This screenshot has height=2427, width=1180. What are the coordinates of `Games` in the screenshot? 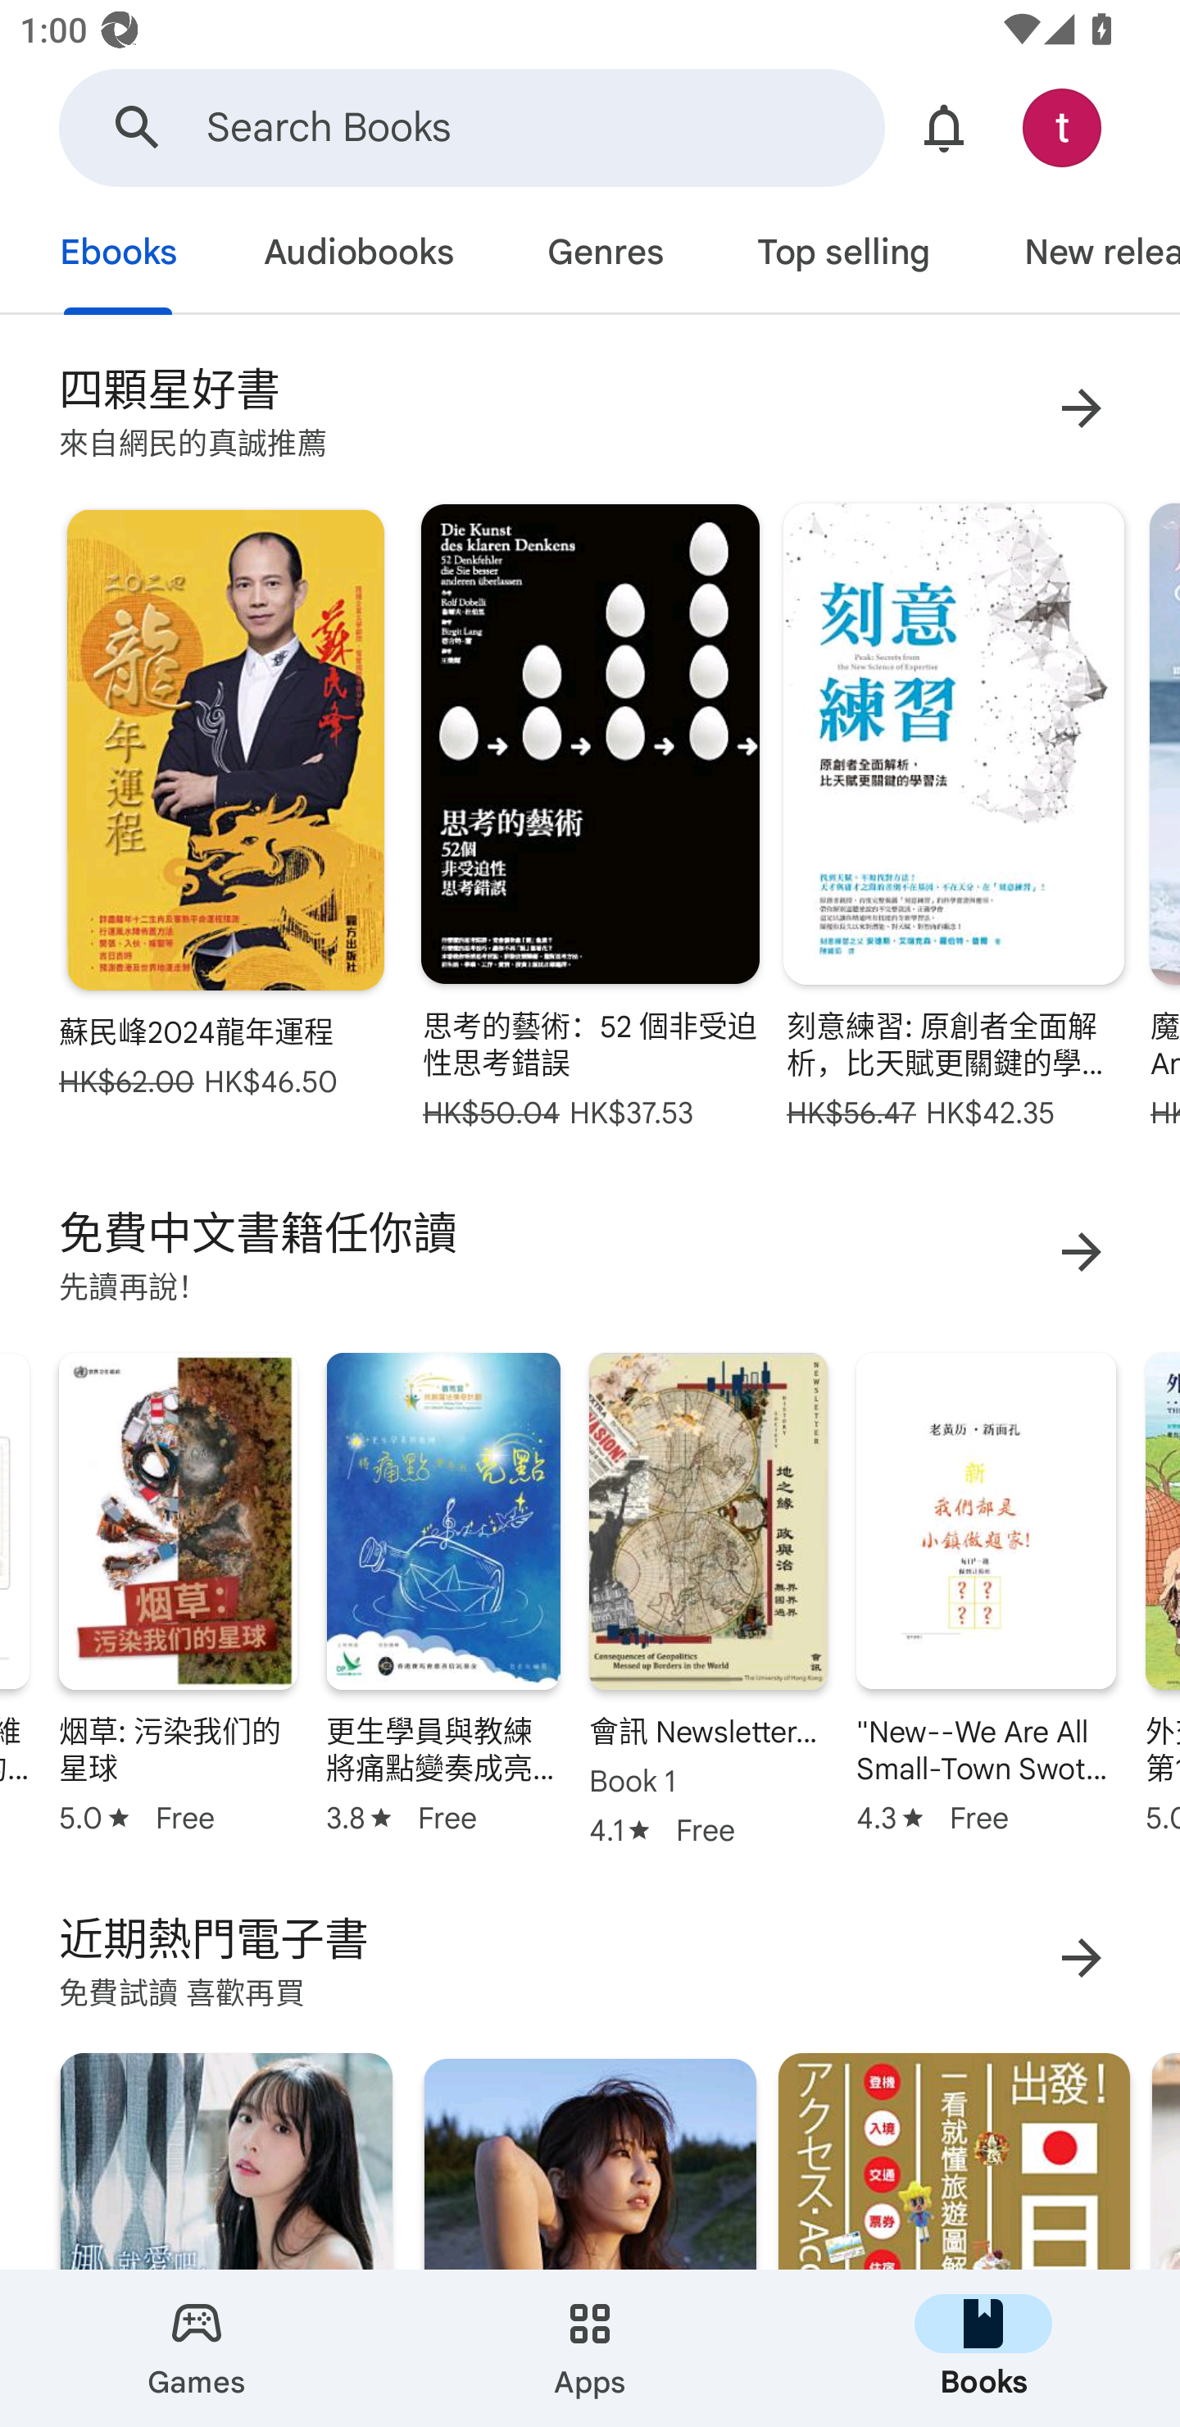 It's located at (197, 2348).